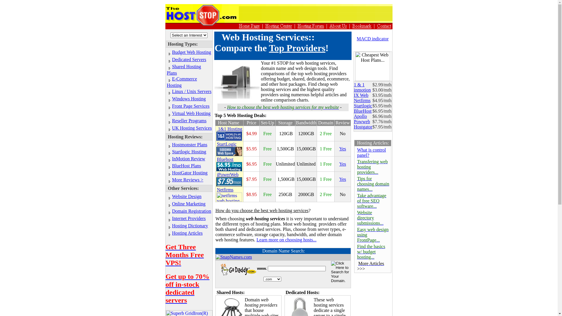 This screenshot has width=562, height=316. Describe the element at coordinates (189, 98) in the screenshot. I see `Windows Hosting` at that location.